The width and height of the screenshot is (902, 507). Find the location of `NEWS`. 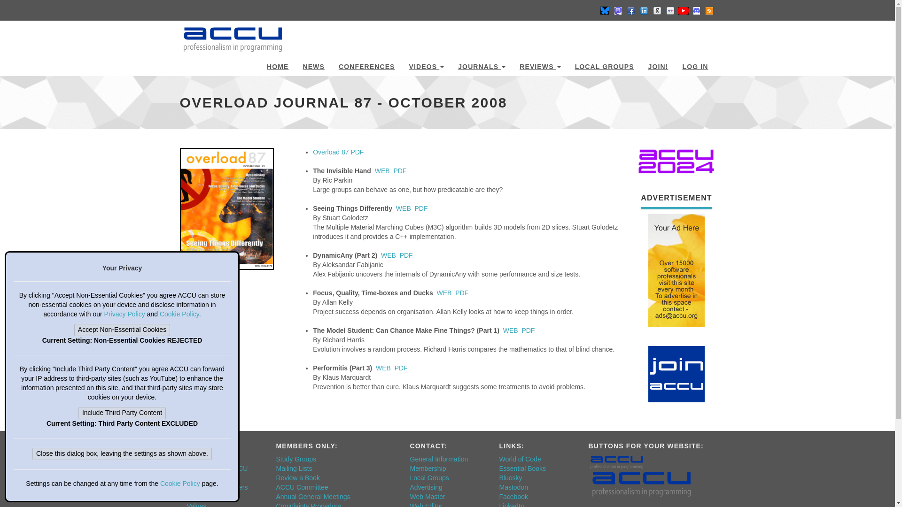

NEWS is located at coordinates (313, 65).